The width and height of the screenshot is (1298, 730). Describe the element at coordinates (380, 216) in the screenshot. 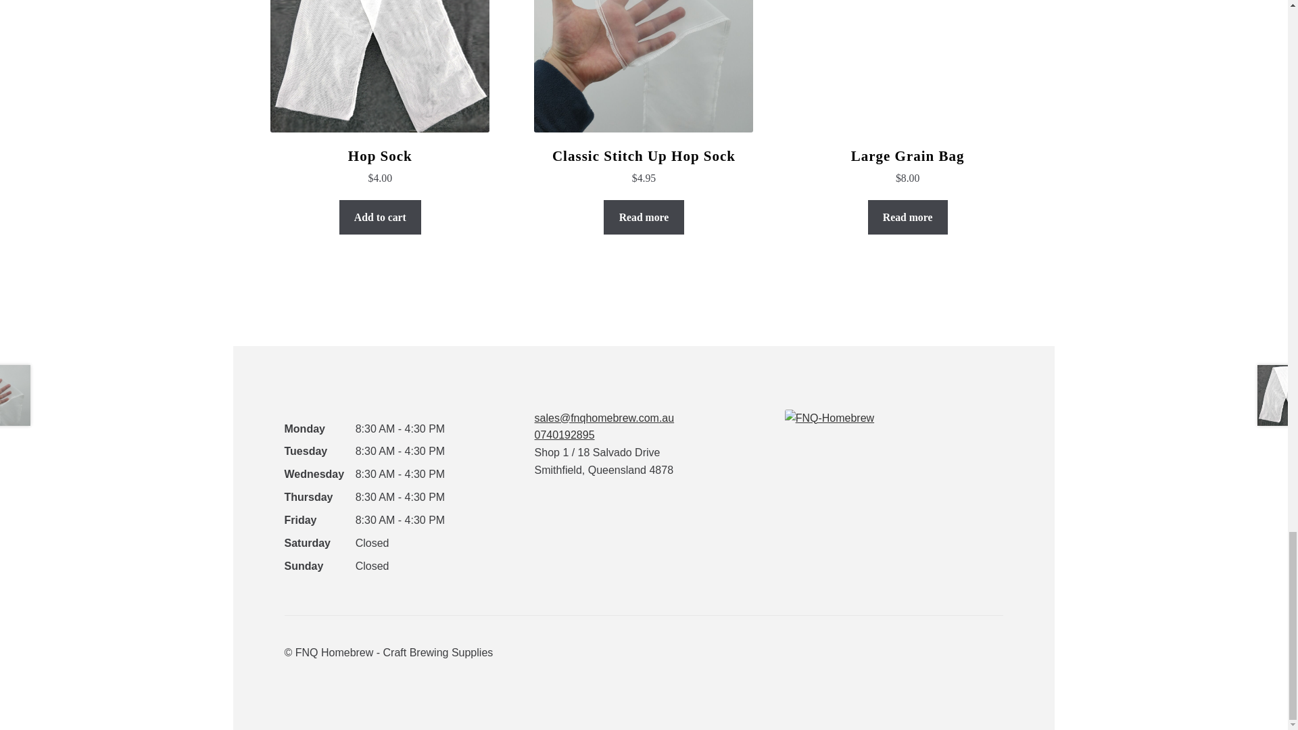

I see `Add to cart` at that location.